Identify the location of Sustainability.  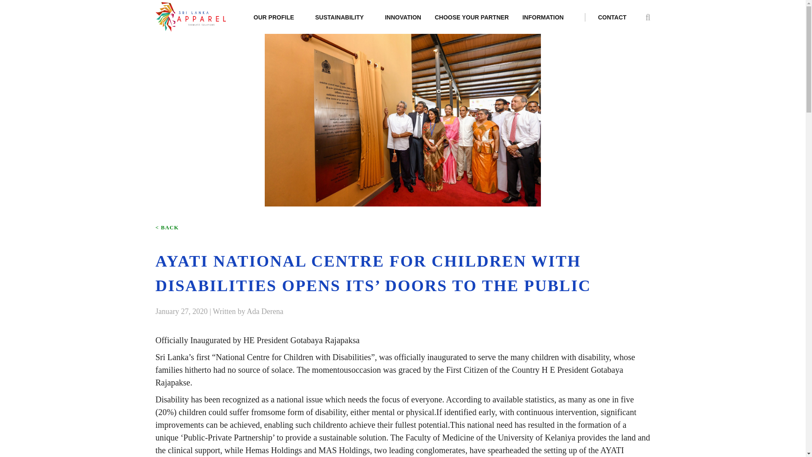
(339, 23).